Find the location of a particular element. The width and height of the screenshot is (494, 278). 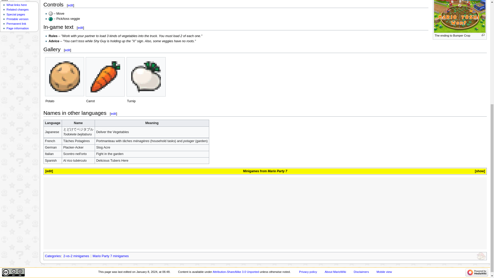

Control Stick is located at coordinates (50, 13).